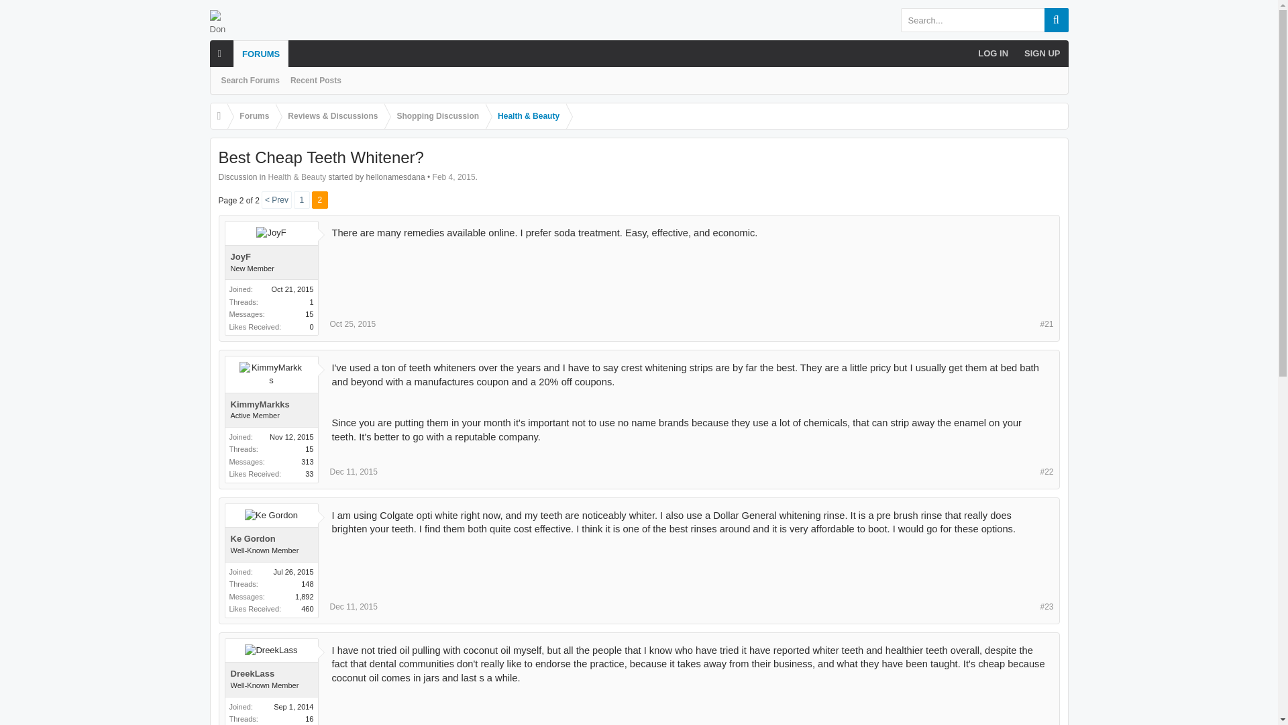  What do you see at coordinates (453, 177) in the screenshot?
I see `Feb 4, 2015 at 03:46` at bounding box center [453, 177].